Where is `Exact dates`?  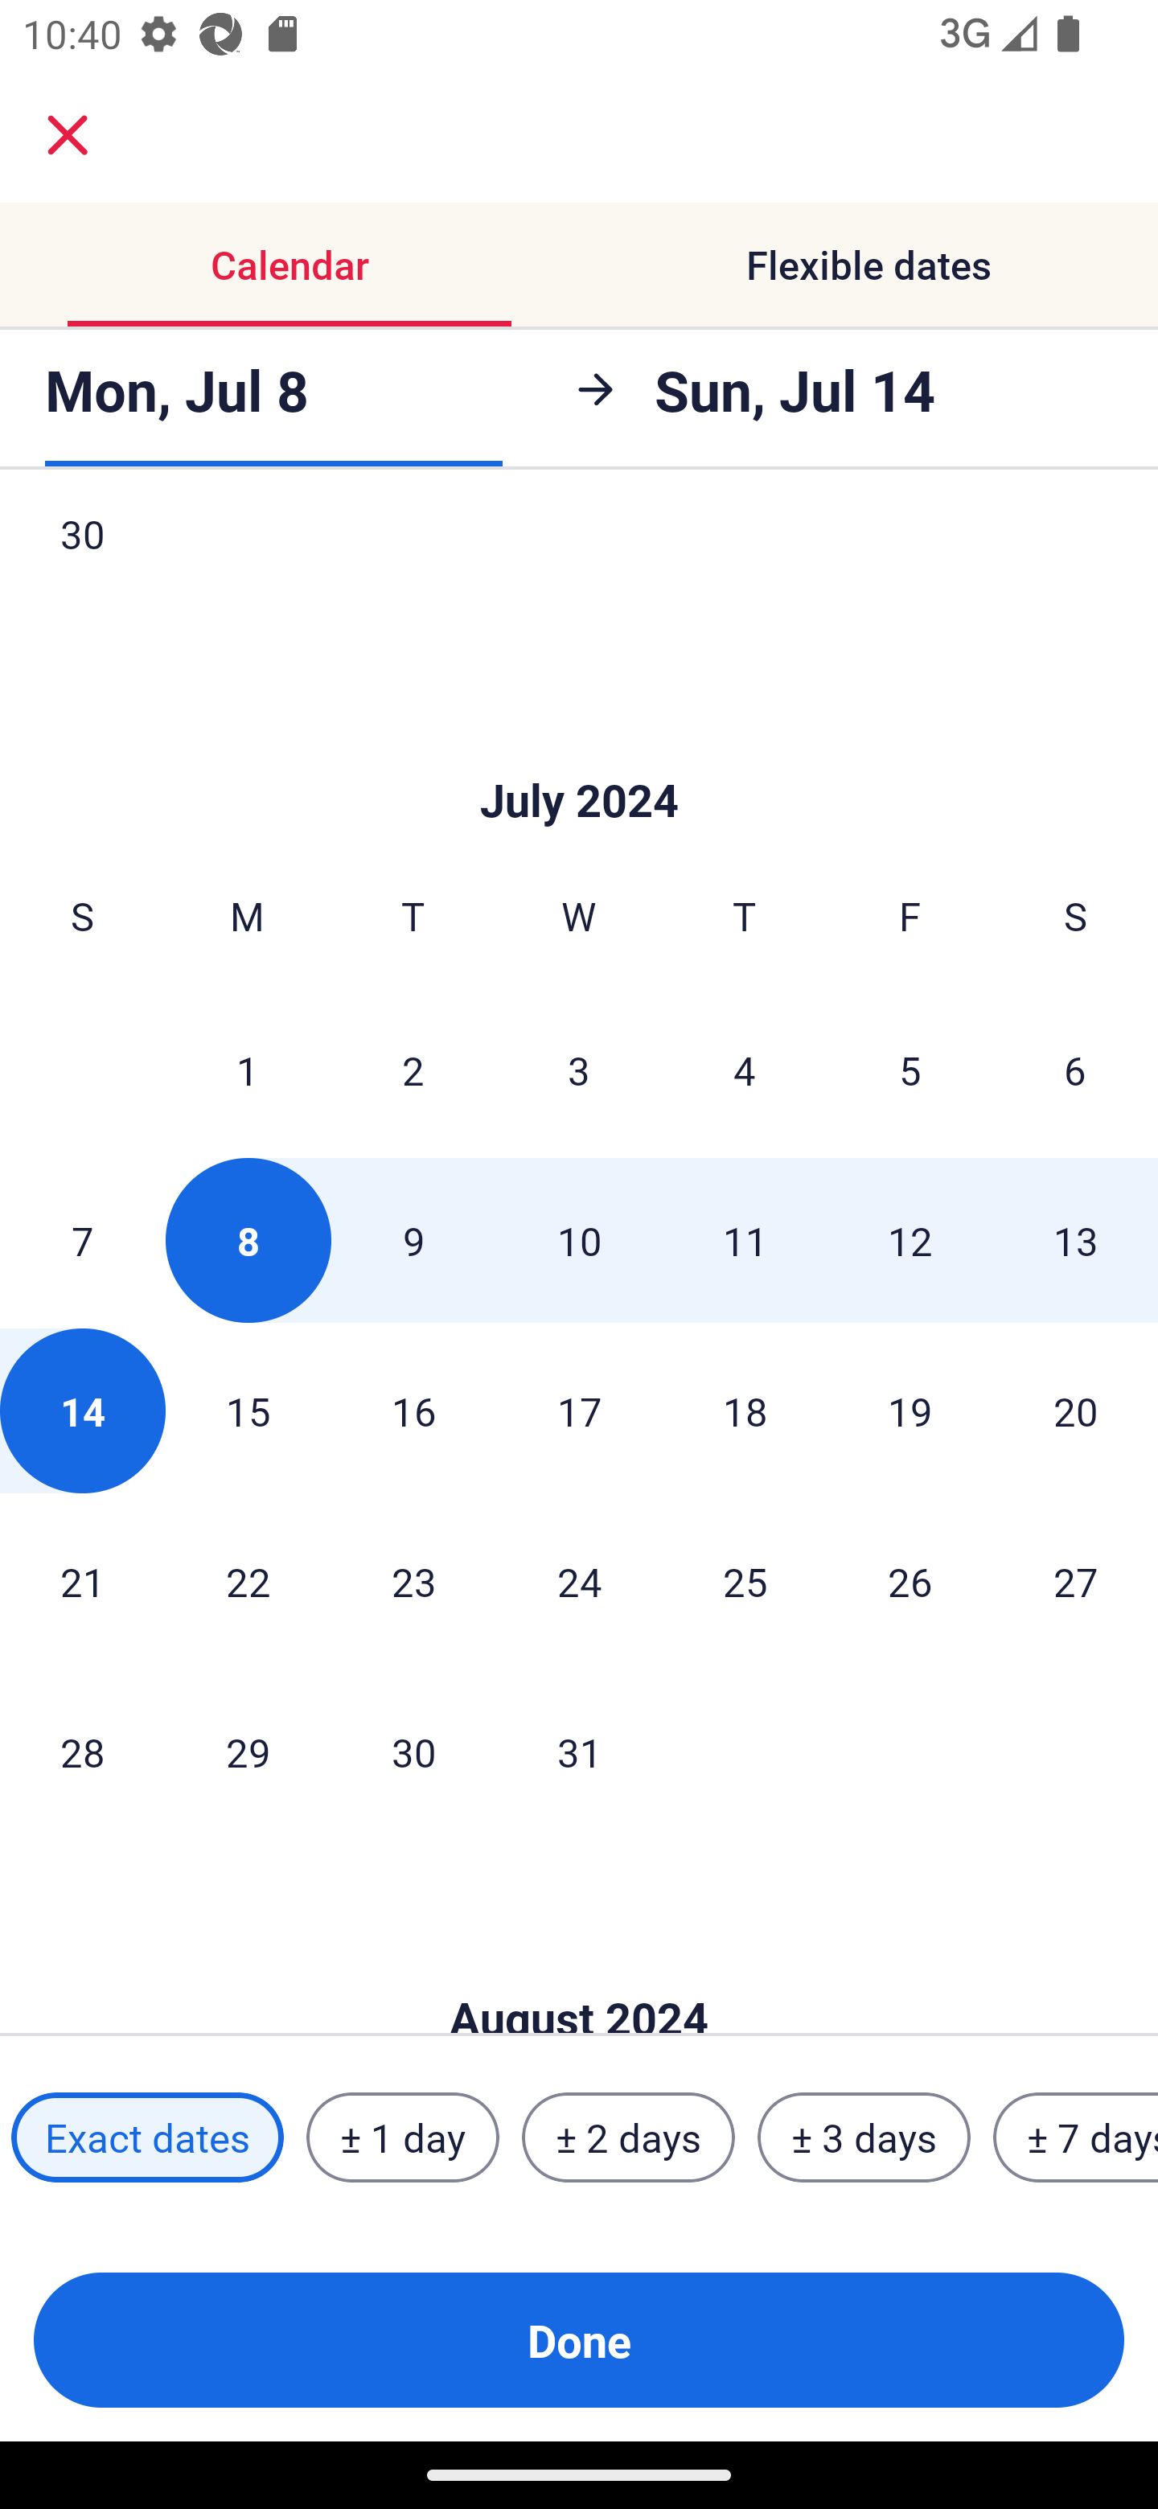 Exact dates is located at coordinates (147, 2137).